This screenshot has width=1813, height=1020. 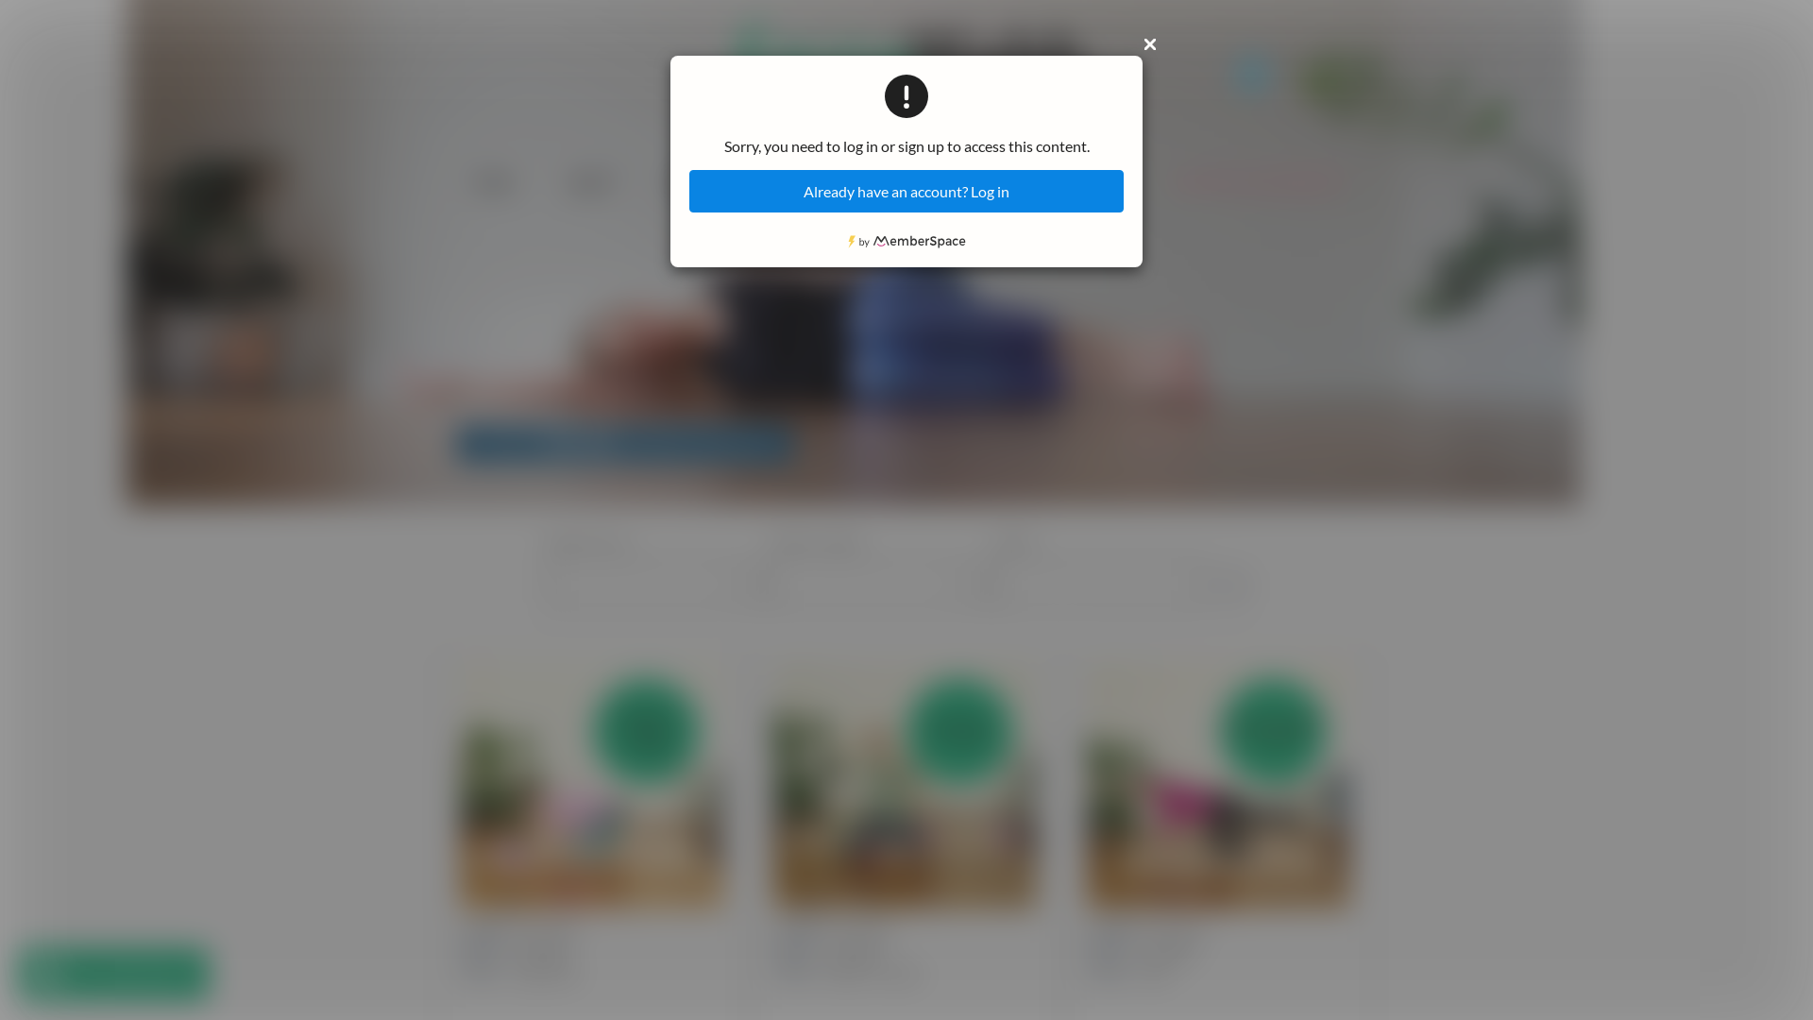 I want to click on GIVING BACK, so click(x=867, y=185).